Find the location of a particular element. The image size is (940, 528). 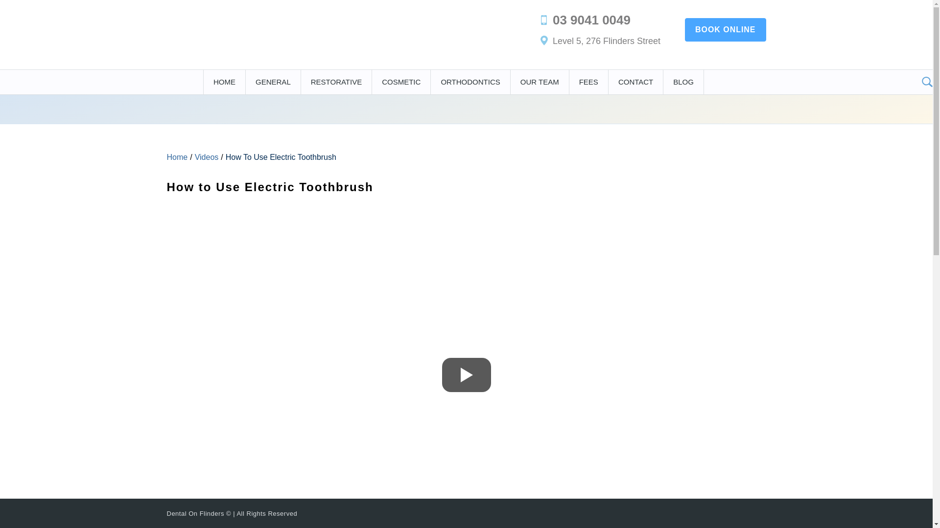

GENERAL is located at coordinates (273, 82).